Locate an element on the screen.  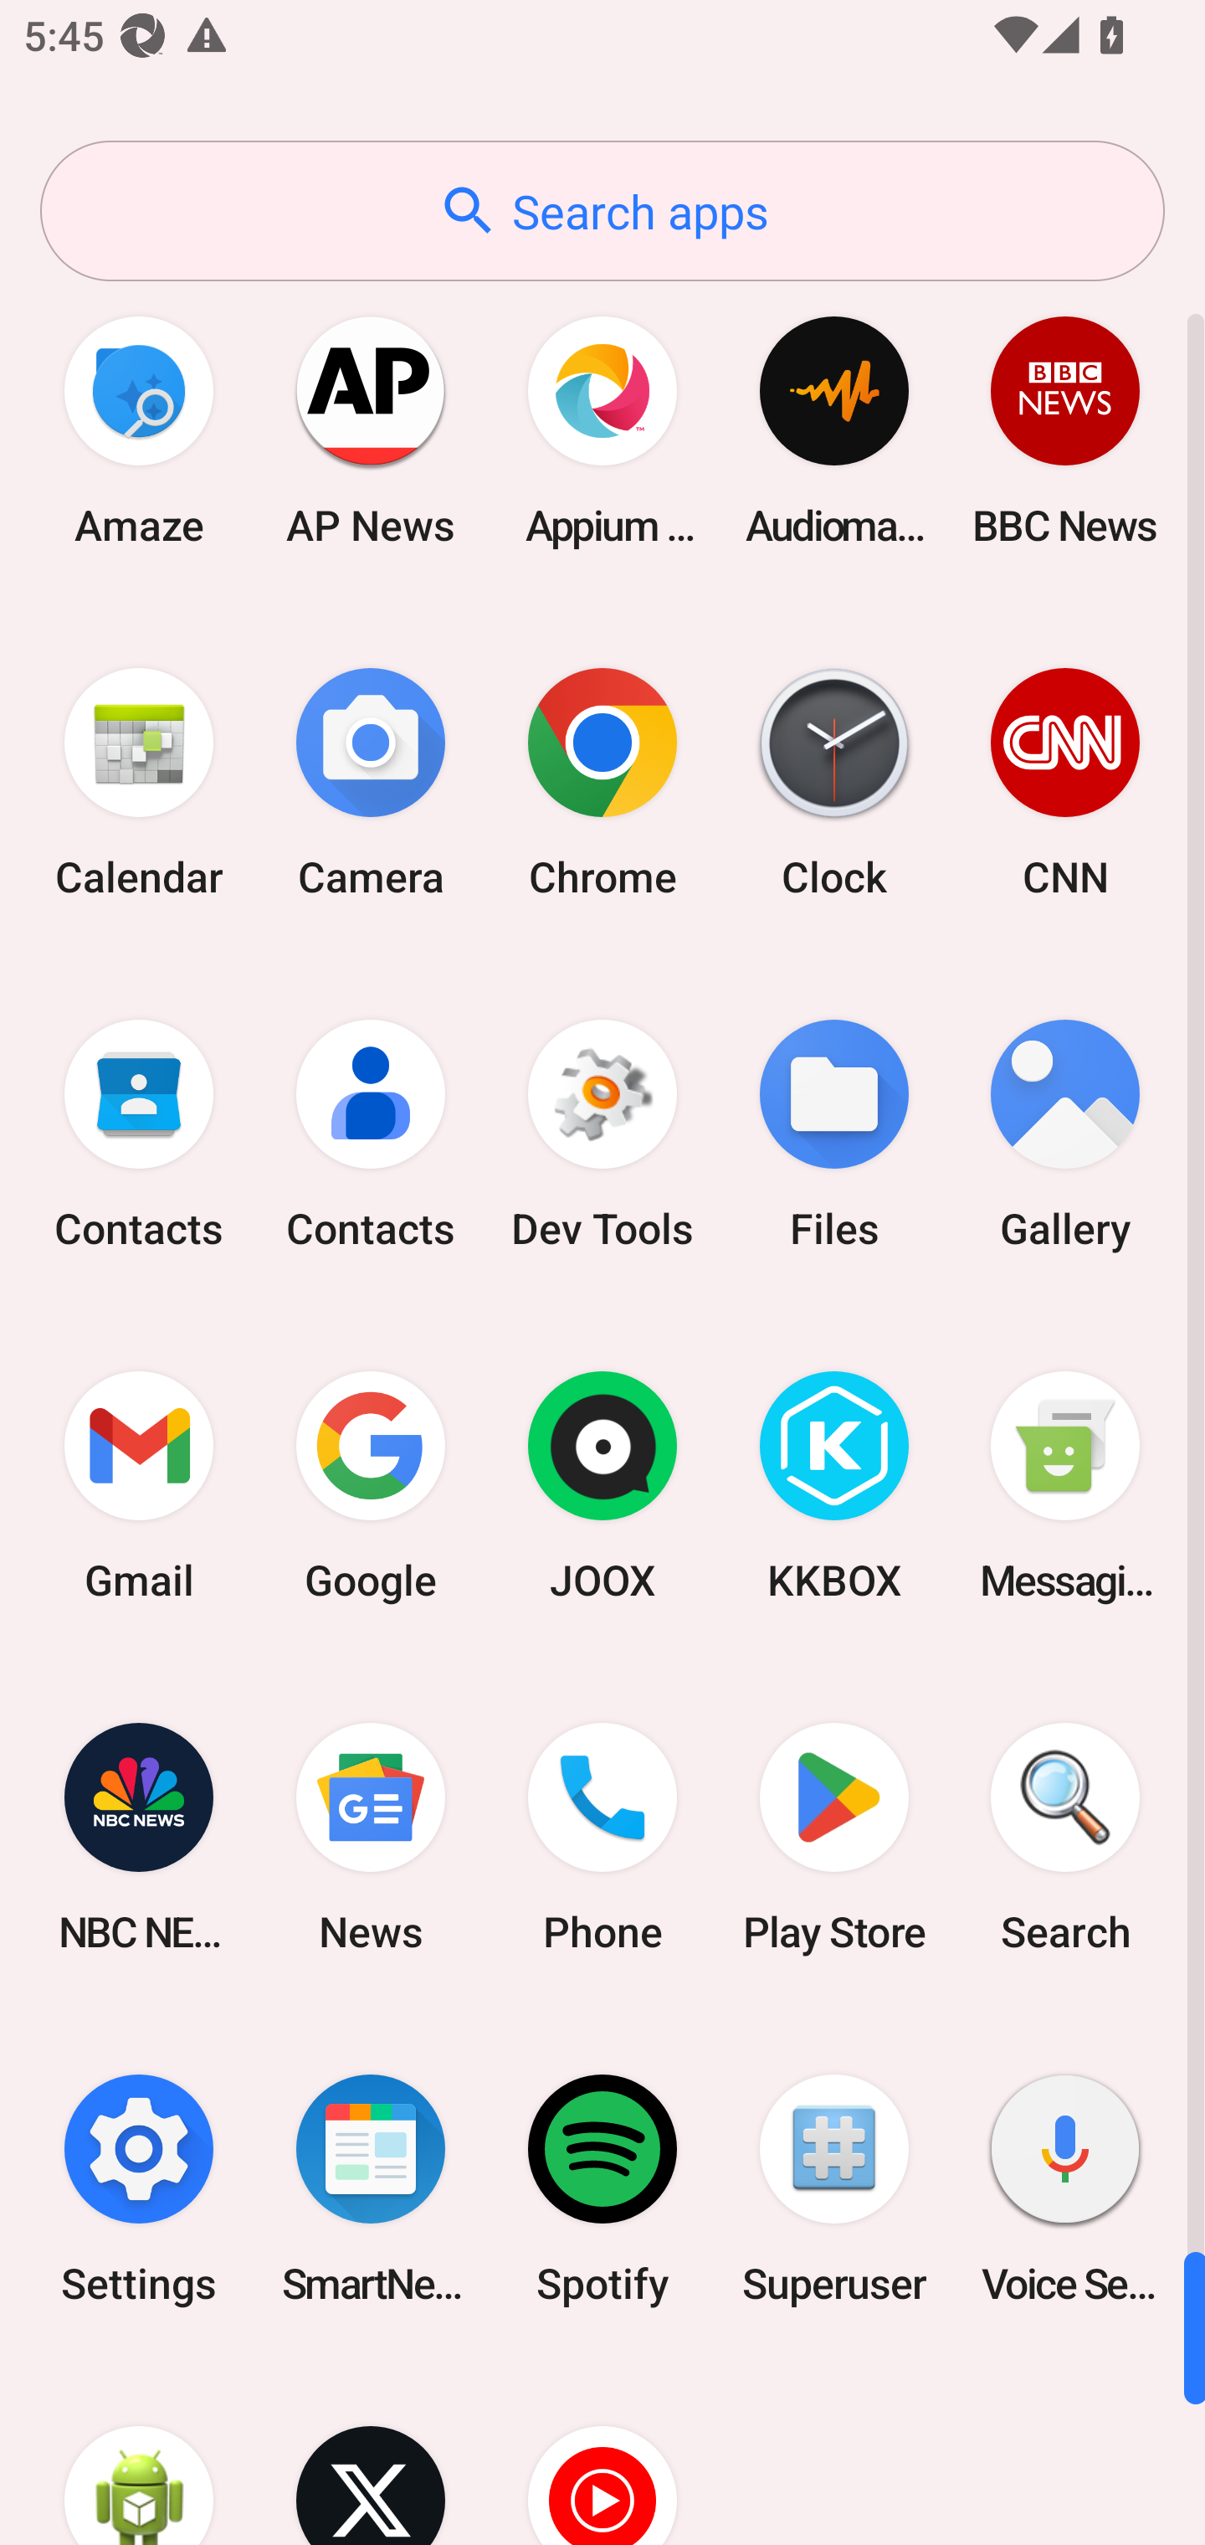
Settings is located at coordinates (139, 2188).